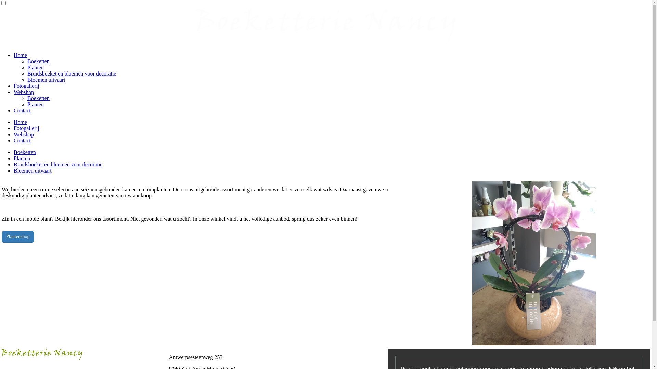 The height and width of the screenshot is (369, 657). I want to click on Webshop, so click(24, 92).